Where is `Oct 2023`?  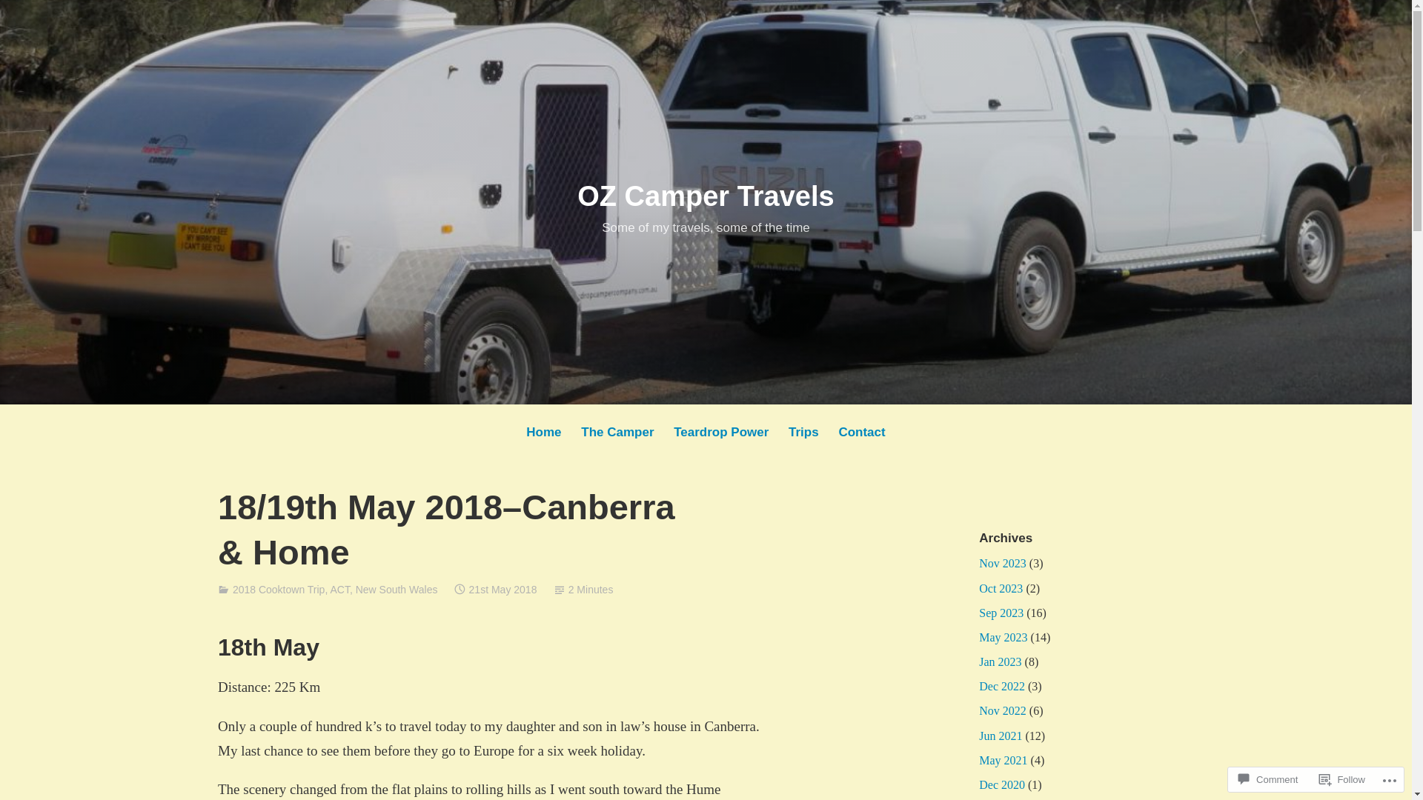
Oct 2023 is located at coordinates (1001, 588).